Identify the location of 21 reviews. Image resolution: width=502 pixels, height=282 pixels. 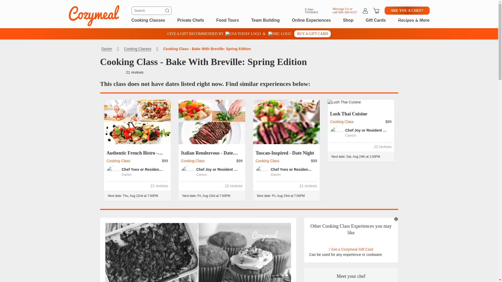
(135, 72).